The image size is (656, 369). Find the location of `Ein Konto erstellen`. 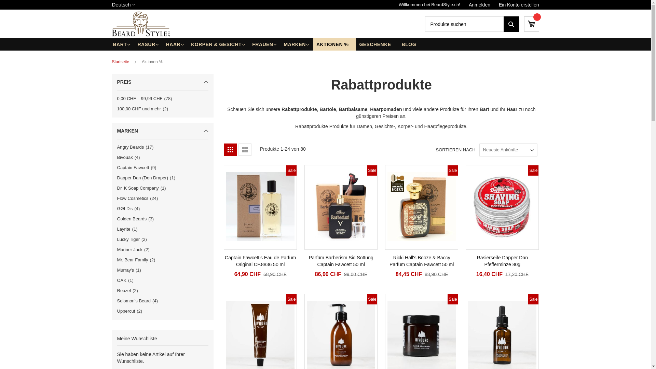

Ein Konto erstellen is located at coordinates (519, 5).